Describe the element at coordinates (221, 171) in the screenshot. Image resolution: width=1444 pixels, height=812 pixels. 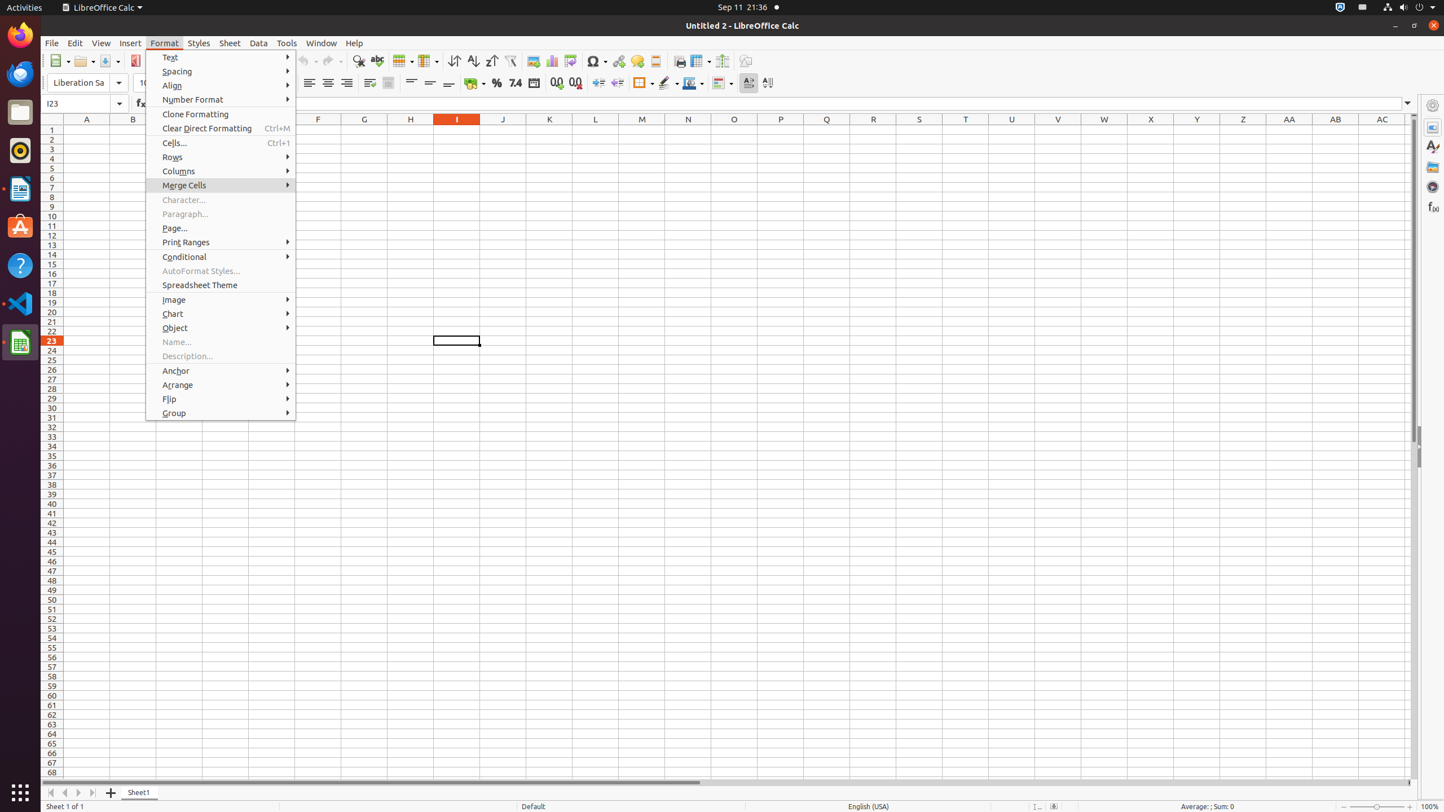
I see `Columns` at that location.